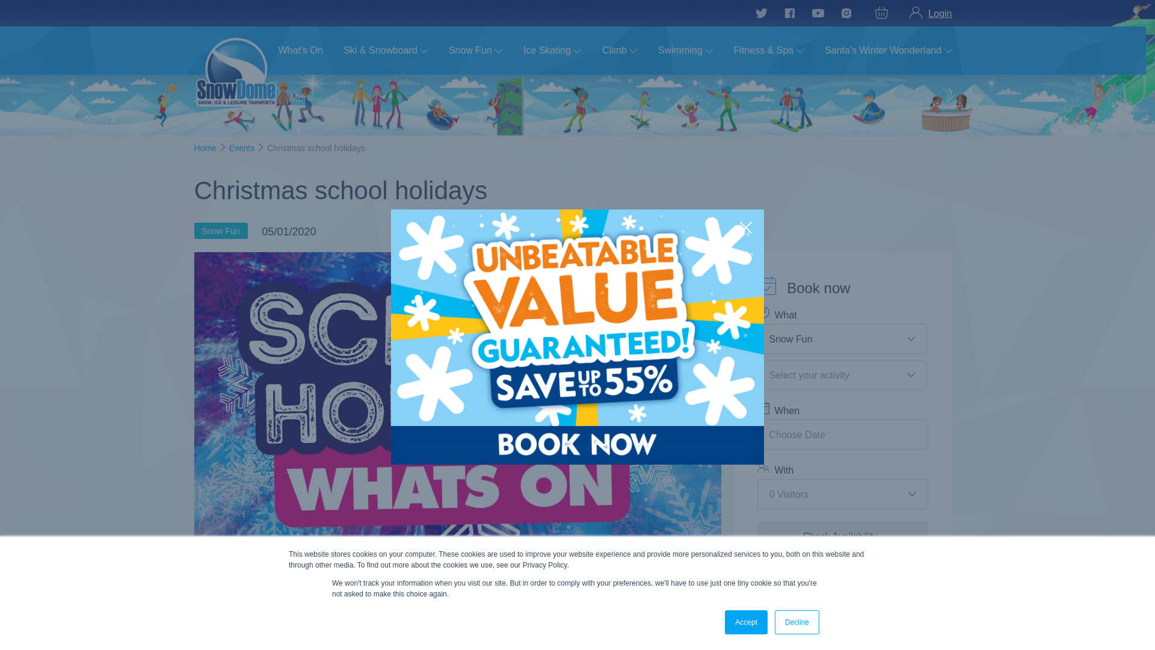 This screenshot has width=1155, height=650. I want to click on Twitter, so click(672, 233).